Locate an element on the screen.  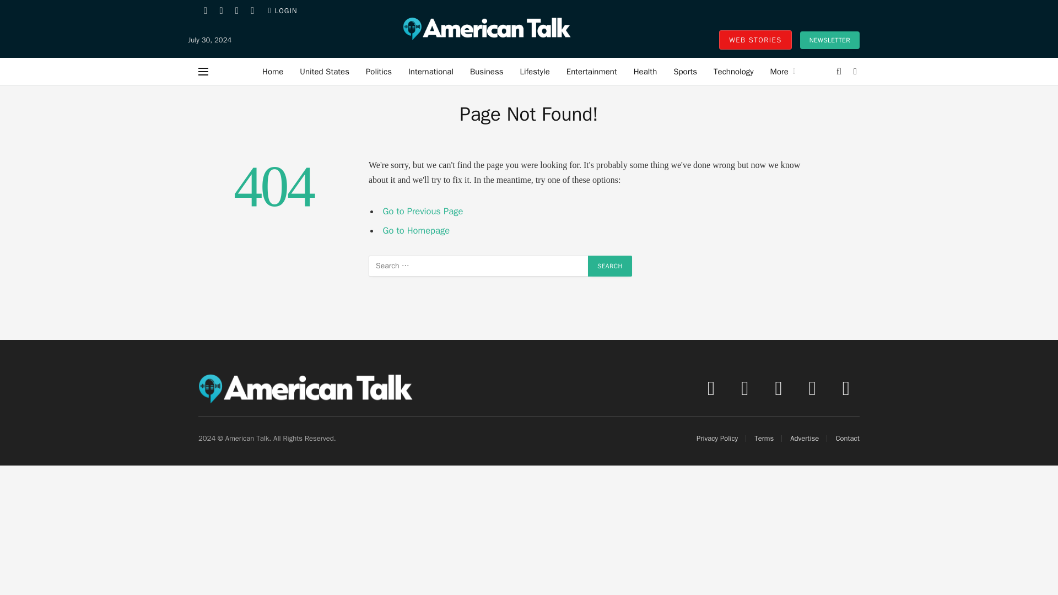
American Talk is located at coordinates (487, 40).